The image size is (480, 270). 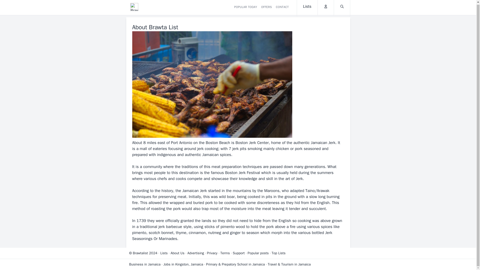 I want to click on Popular posts, so click(x=258, y=253).